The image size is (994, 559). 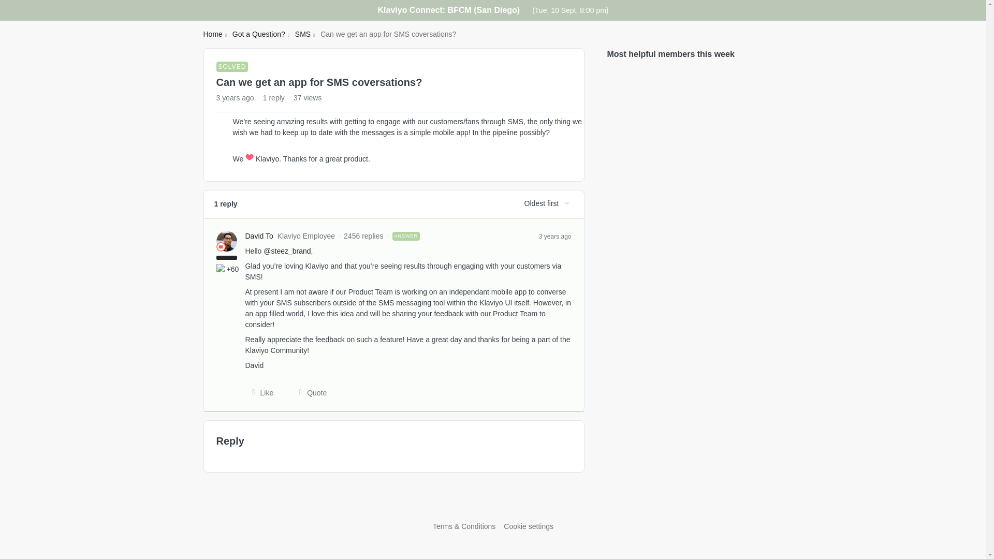 I want to click on Like, so click(x=260, y=392).